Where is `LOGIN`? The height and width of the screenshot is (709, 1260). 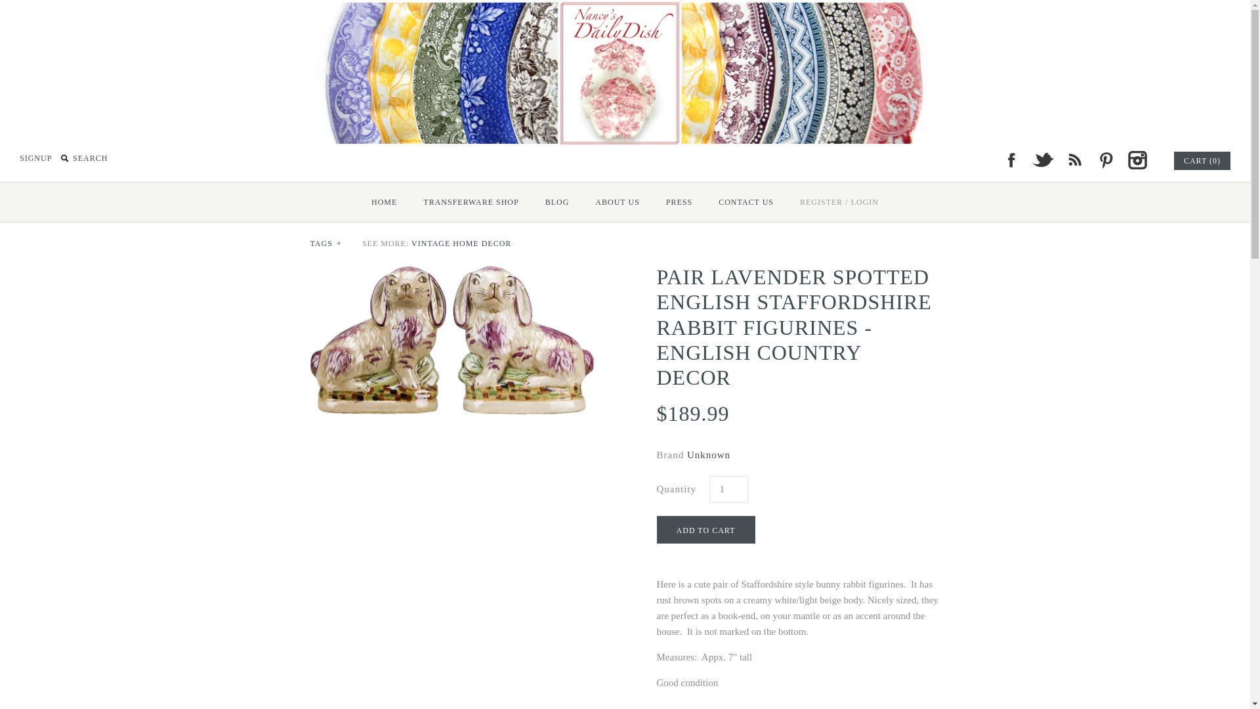
LOGIN is located at coordinates (865, 202).